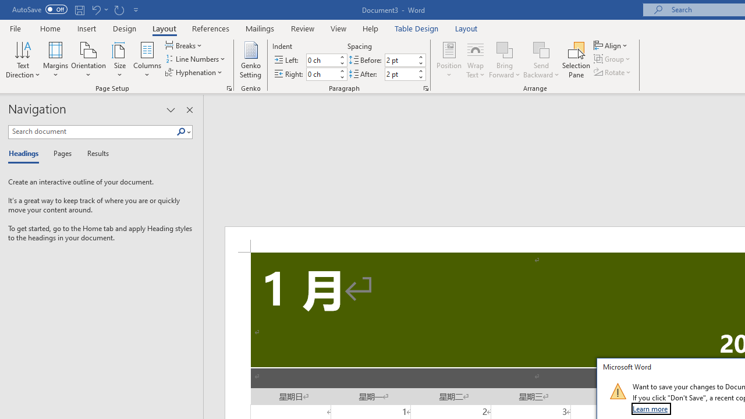  Describe the element at coordinates (92, 132) in the screenshot. I see `Search document` at that location.